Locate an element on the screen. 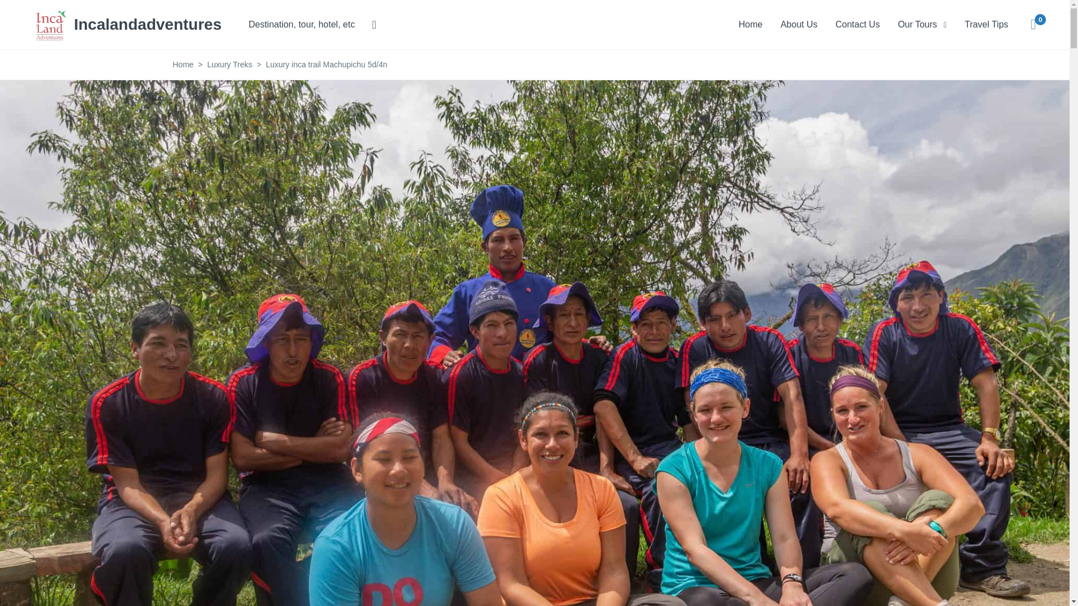 This screenshot has width=1078, height=606. Travel Tips is located at coordinates (986, 24).